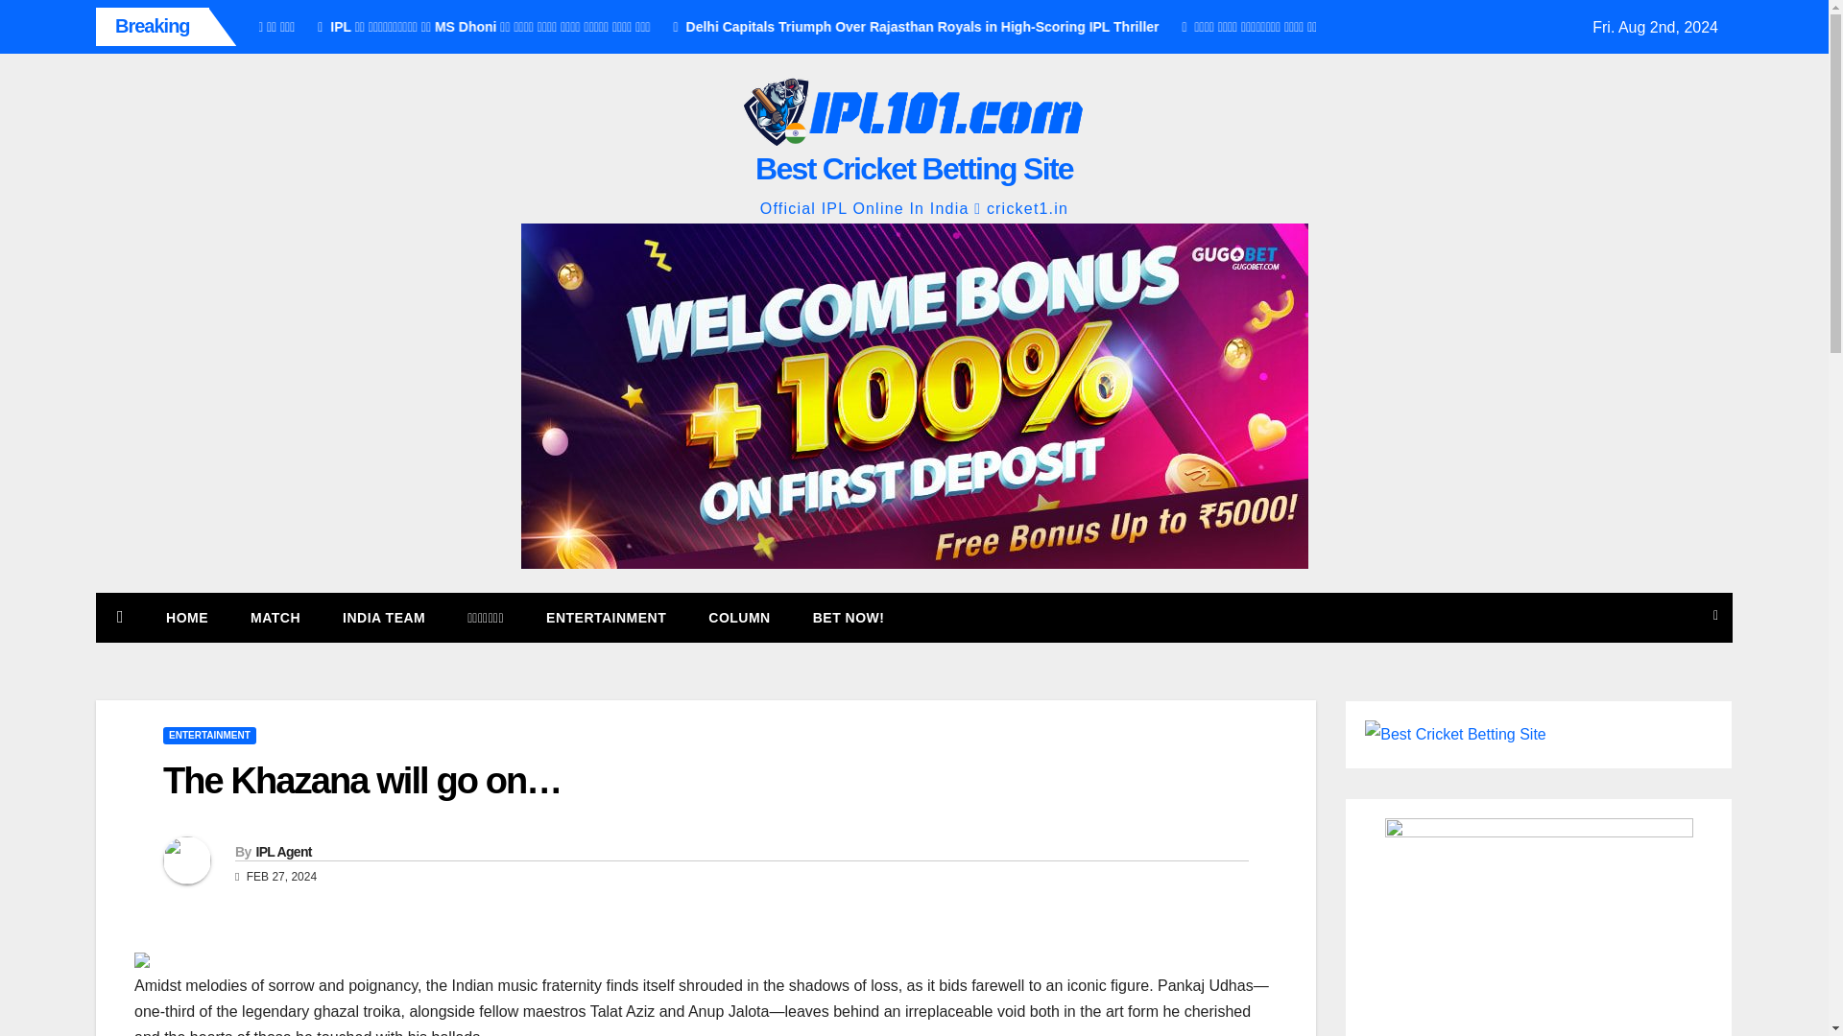 This screenshot has width=1843, height=1036. I want to click on MATCH, so click(275, 617).